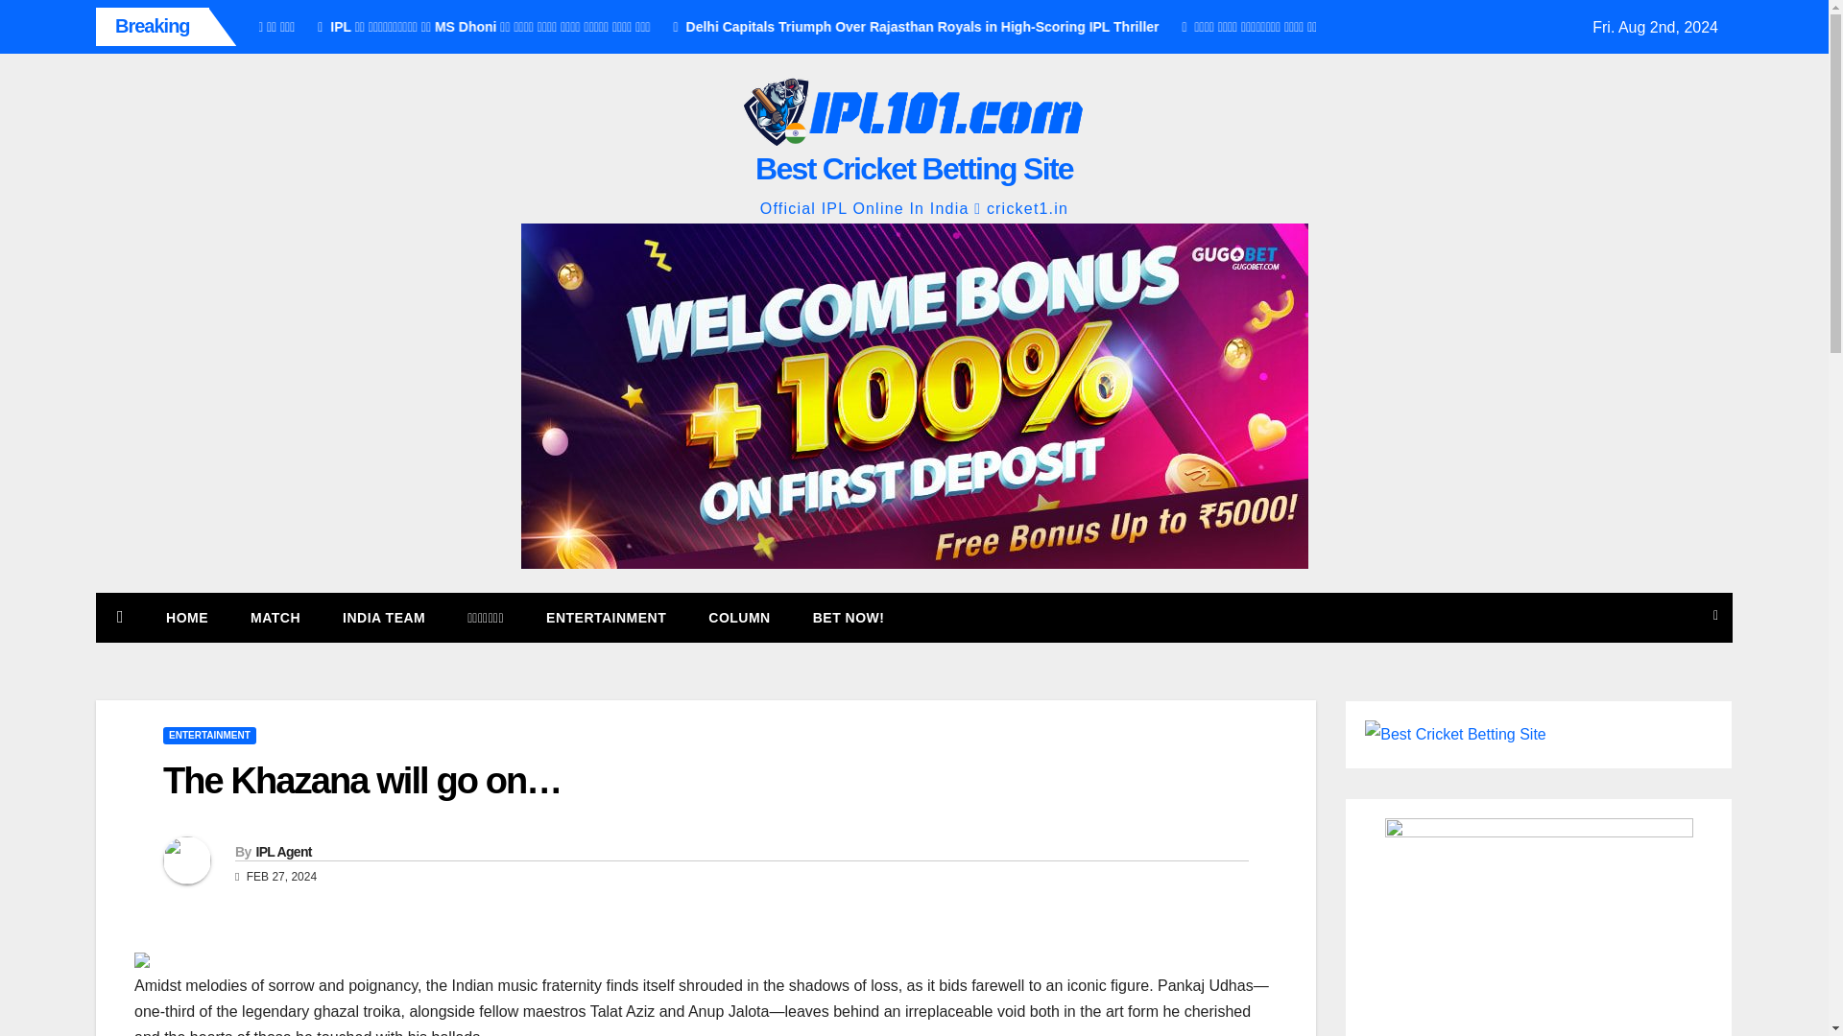 This screenshot has width=1843, height=1036. I want to click on MATCH, so click(275, 617).